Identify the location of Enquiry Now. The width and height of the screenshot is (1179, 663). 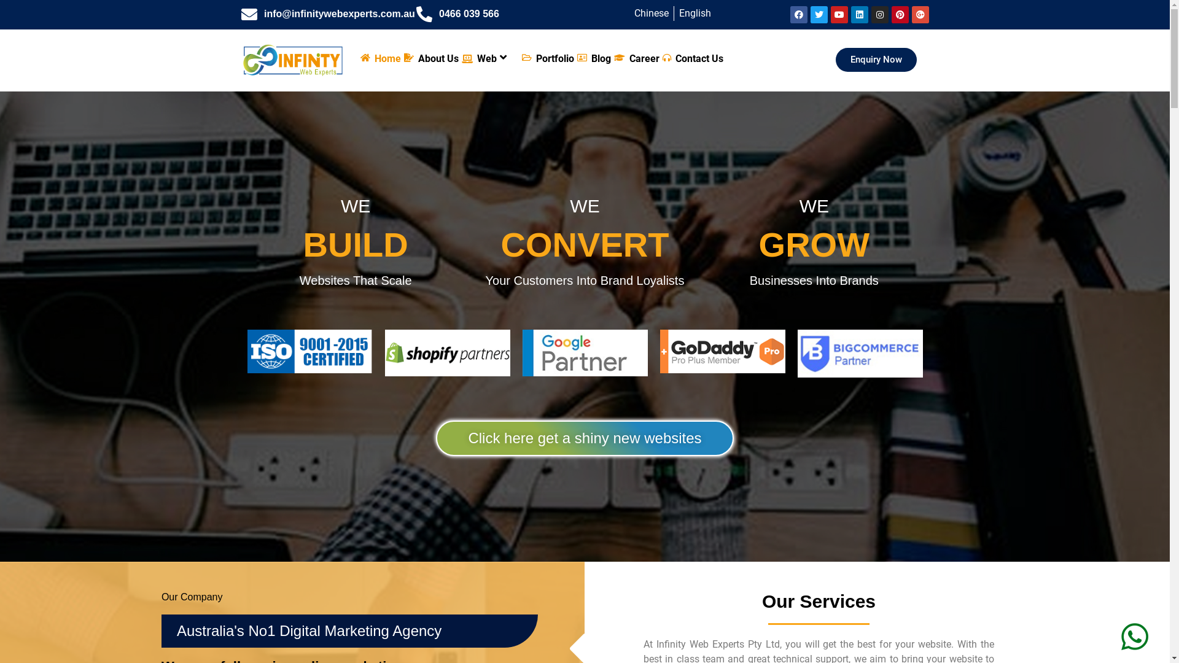
(876, 60).